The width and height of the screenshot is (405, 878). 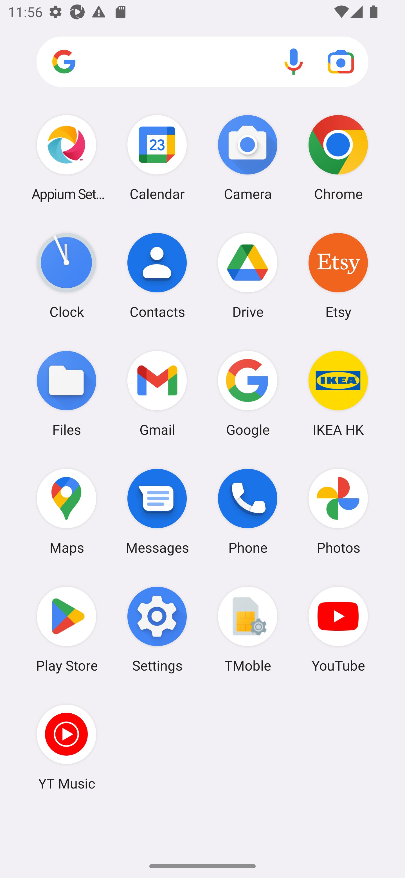 What do you see at coordinates (341, 61) in the screenshot?
I see `Google Lens` at bounding box center [341, 61].